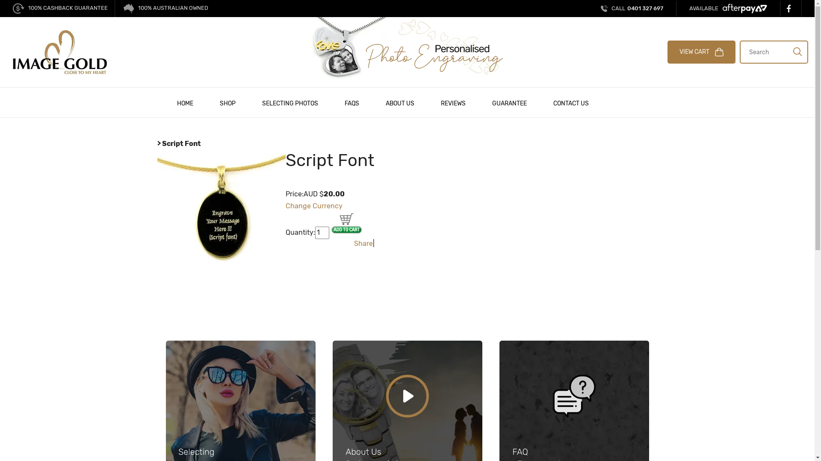 This screenshot has height=461, width=821. I want to click on Change Currency, so click(314, 206).